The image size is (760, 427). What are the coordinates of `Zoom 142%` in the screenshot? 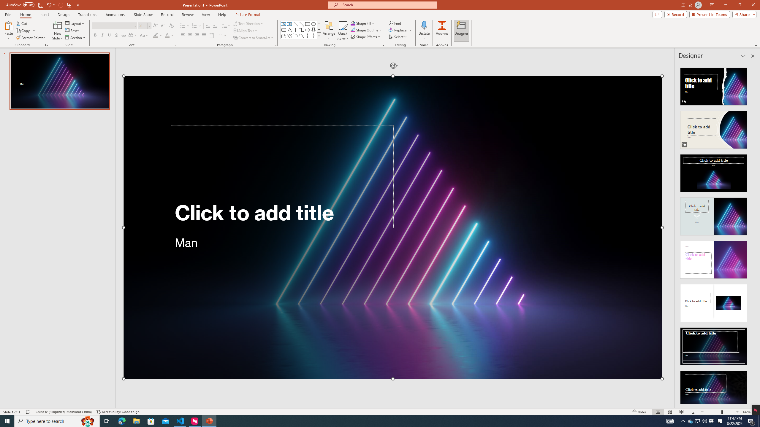 It's located at (746, 412).